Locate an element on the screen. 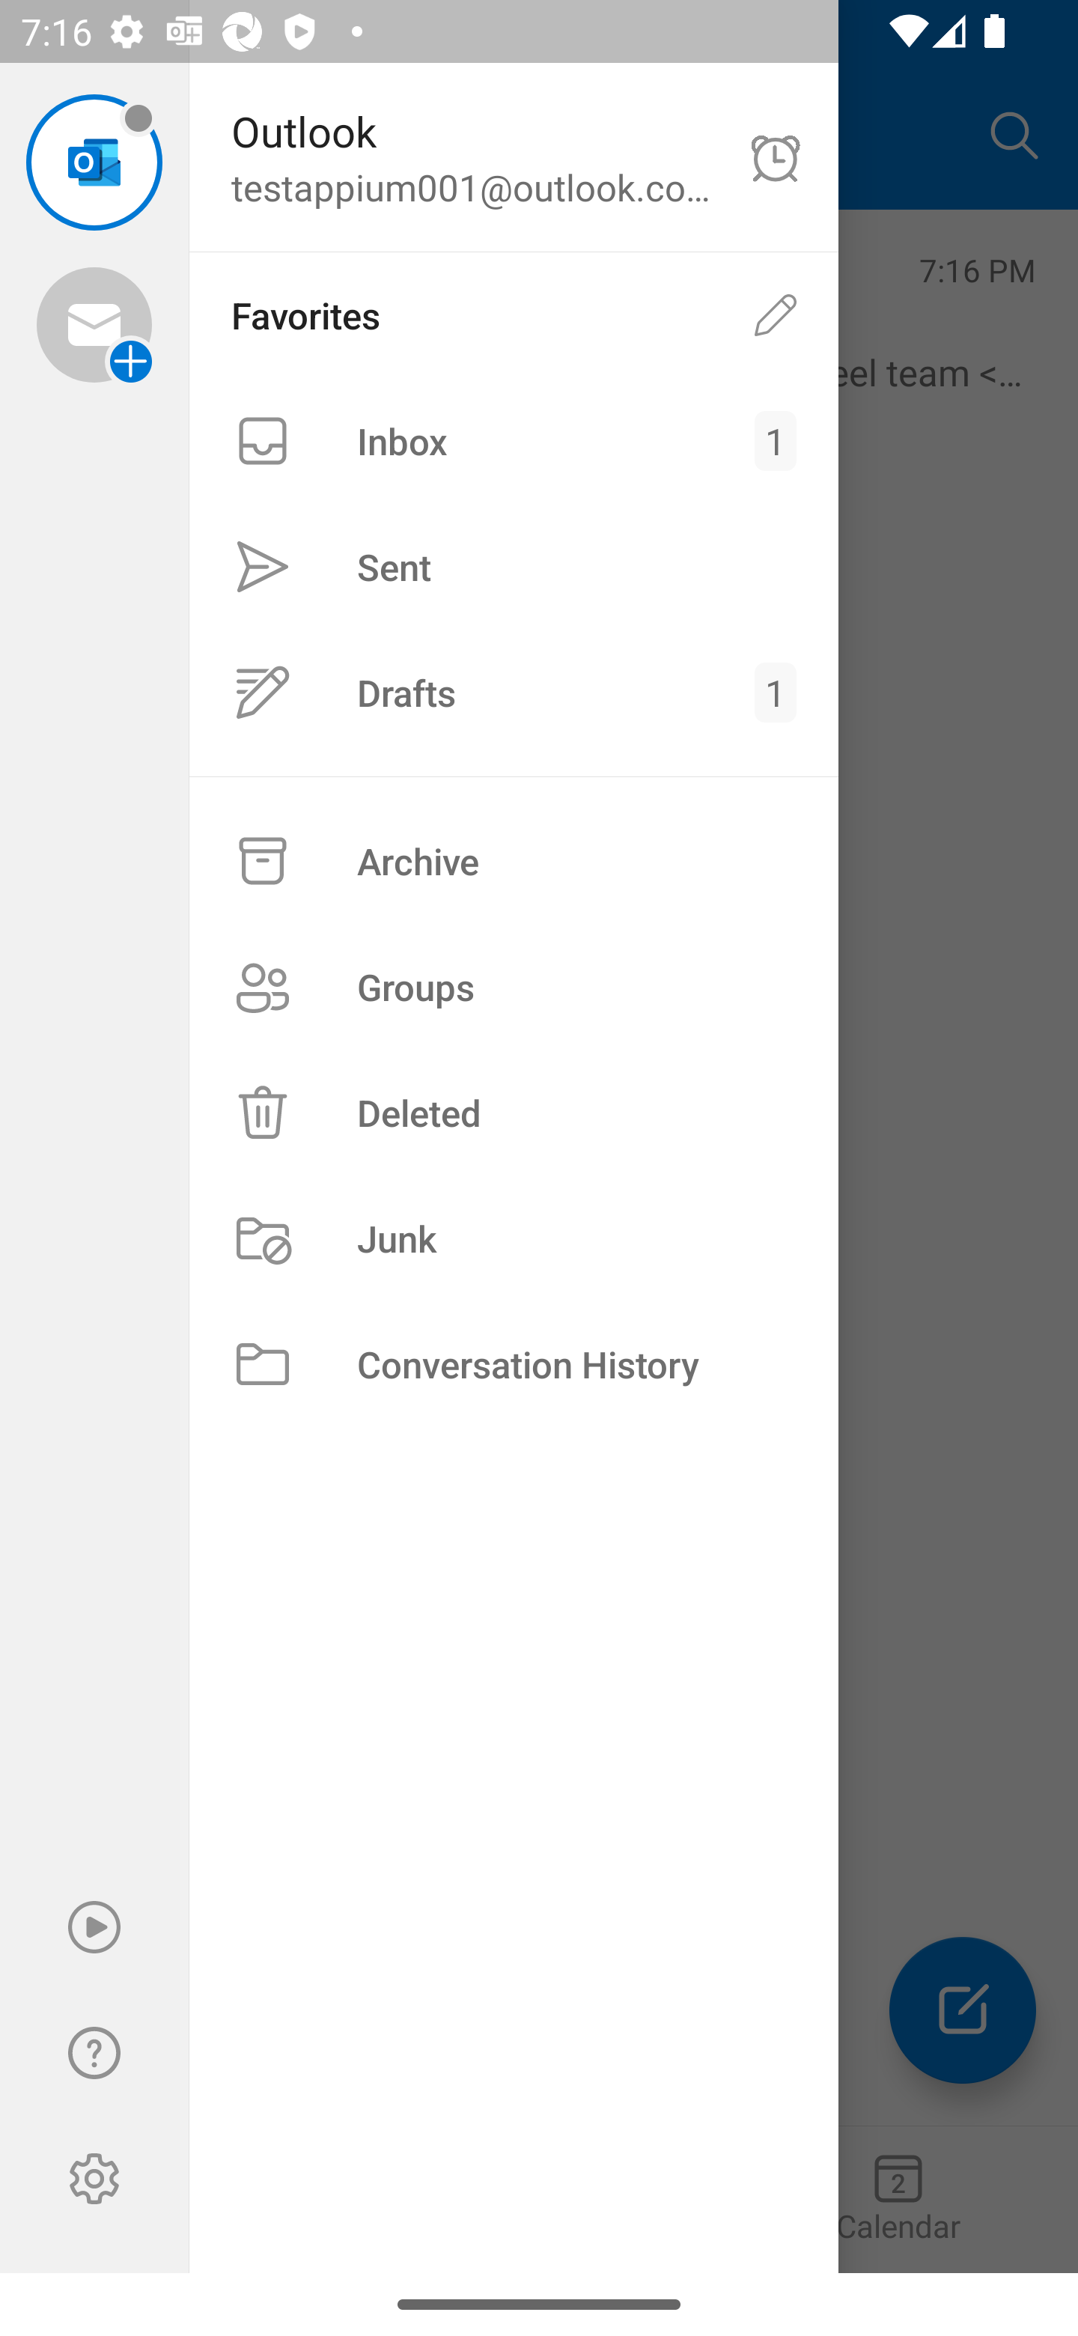  Help is located at coordinates (94, 2053).